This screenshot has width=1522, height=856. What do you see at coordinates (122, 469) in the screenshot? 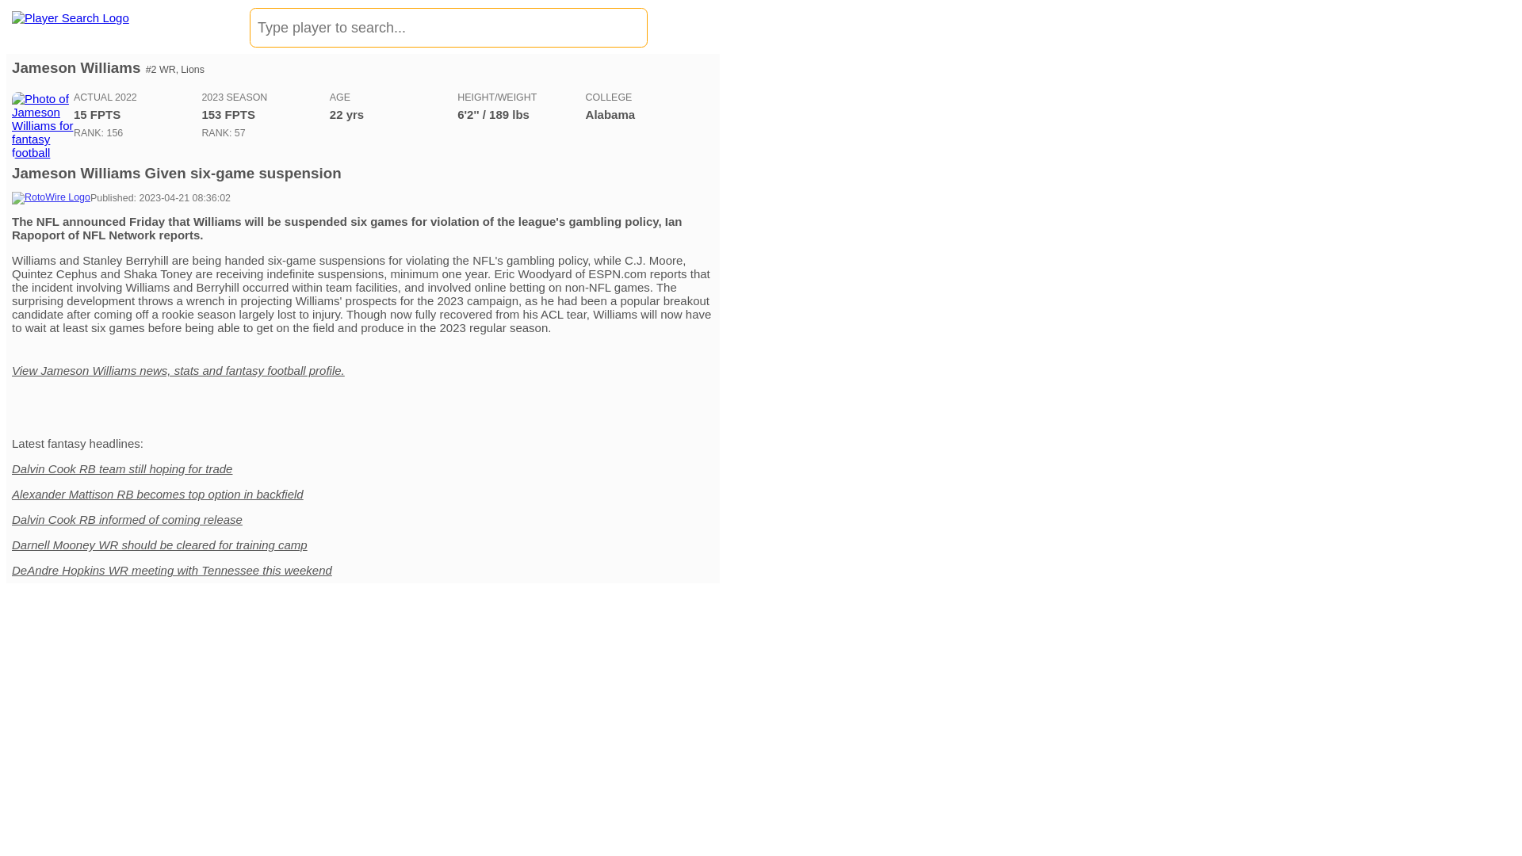
I see `Dalvin Cook RB team still hoping for trade` at bounding box center [122, 469].